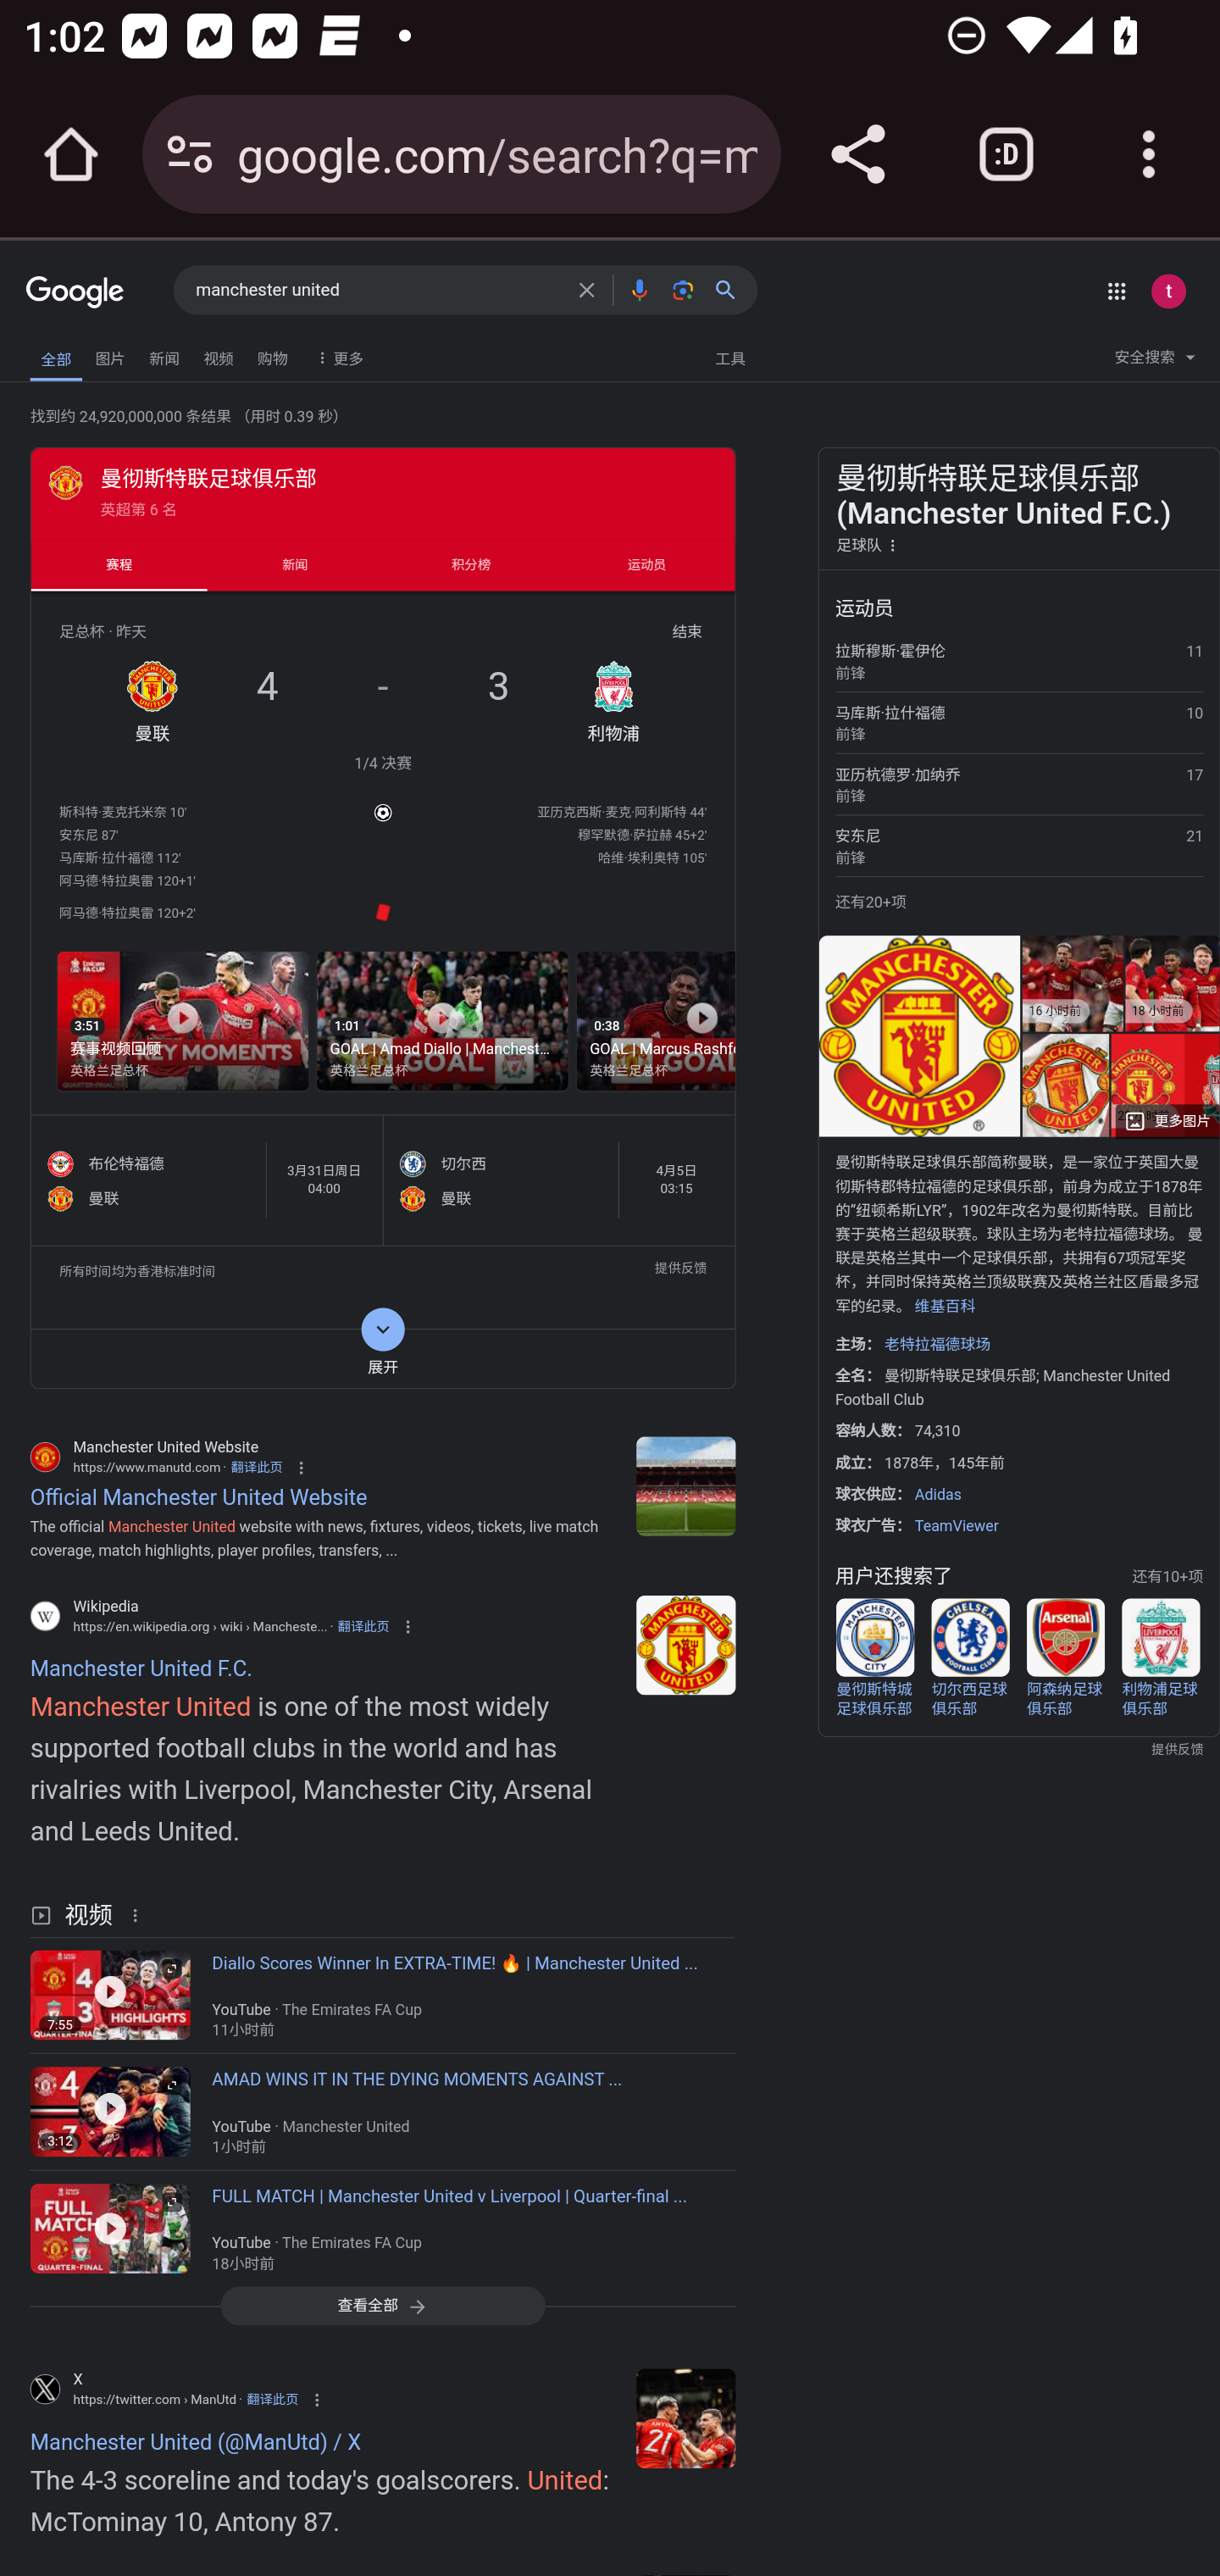 Image resolution: width=1220 pixels, height=2576 pixels. What do you see at coordinates (732, 290) in the screenshot?
I see `搜索` at bounding box center [732, 290].